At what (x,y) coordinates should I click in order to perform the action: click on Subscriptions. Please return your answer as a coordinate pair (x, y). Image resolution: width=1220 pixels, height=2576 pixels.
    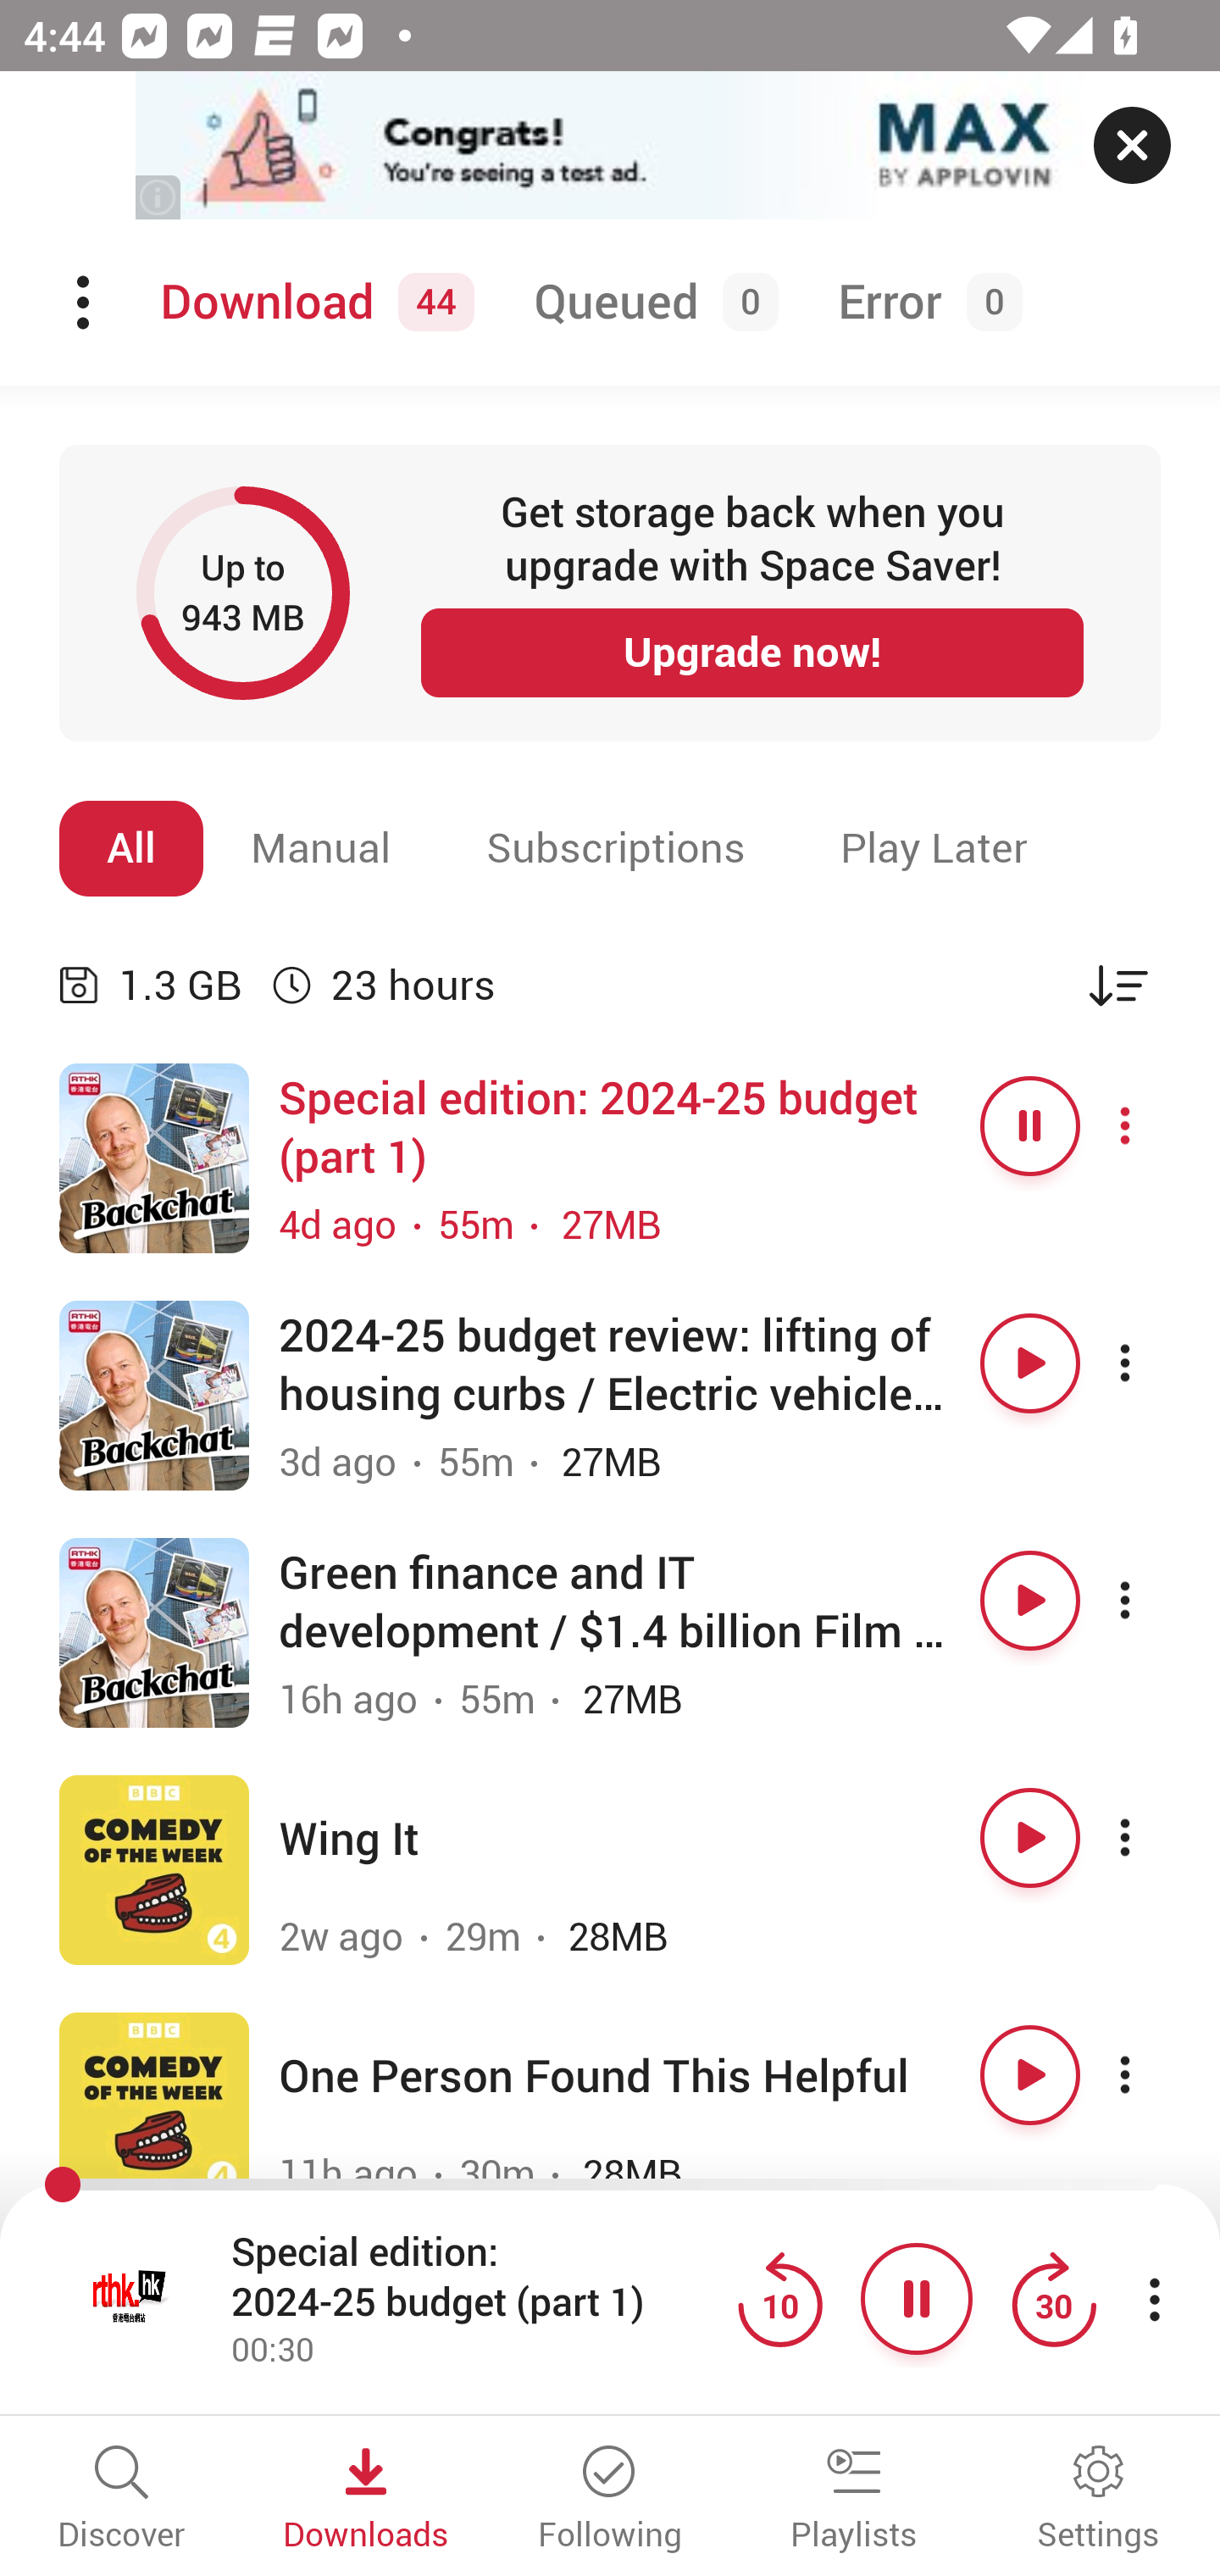
    Looking at the image, I should click on (616, 848).